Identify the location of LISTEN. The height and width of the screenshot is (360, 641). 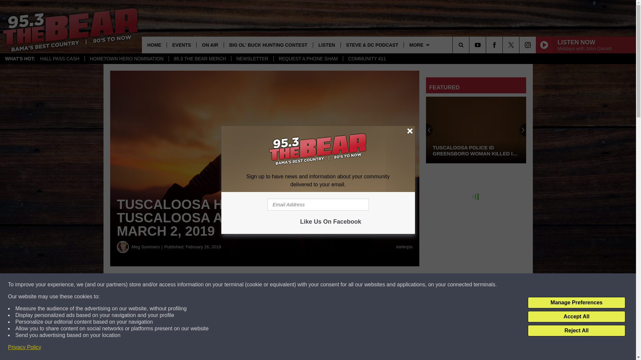
(327, 45).